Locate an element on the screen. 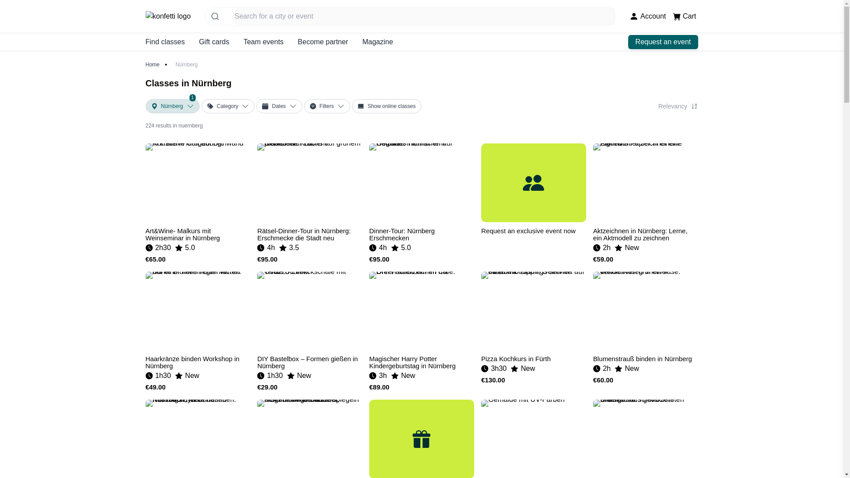 The width and height of the screenshot is (850, 478). Account is located at coordinates (647, 16).